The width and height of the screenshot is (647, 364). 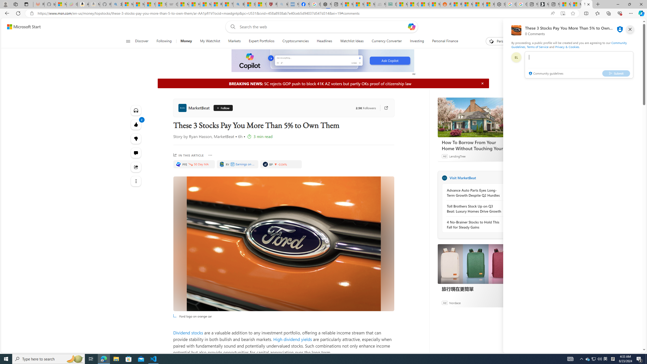 What do you see at coordinates (296, 41) in the screenshot?
I see `Cryptocurrencies` at bounding box center [296, 41].